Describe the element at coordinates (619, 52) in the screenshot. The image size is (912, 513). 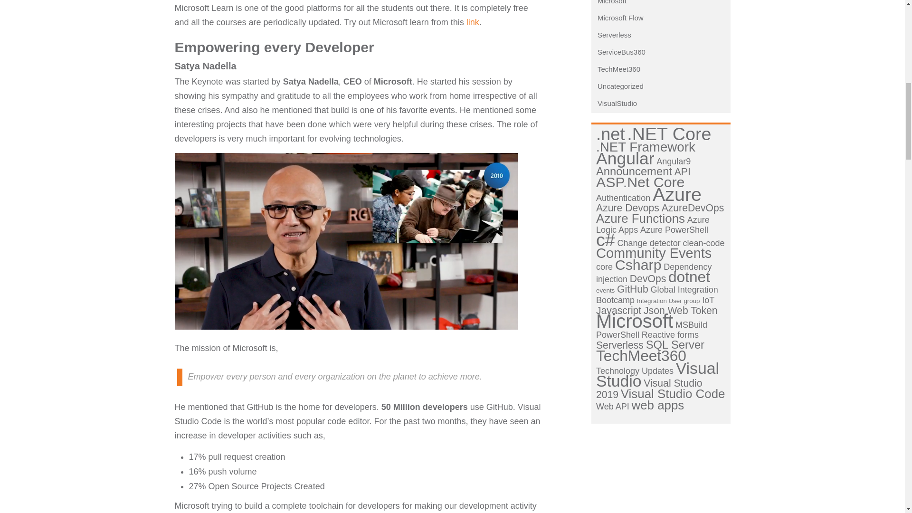
I see `ServiceBus360` at that location.